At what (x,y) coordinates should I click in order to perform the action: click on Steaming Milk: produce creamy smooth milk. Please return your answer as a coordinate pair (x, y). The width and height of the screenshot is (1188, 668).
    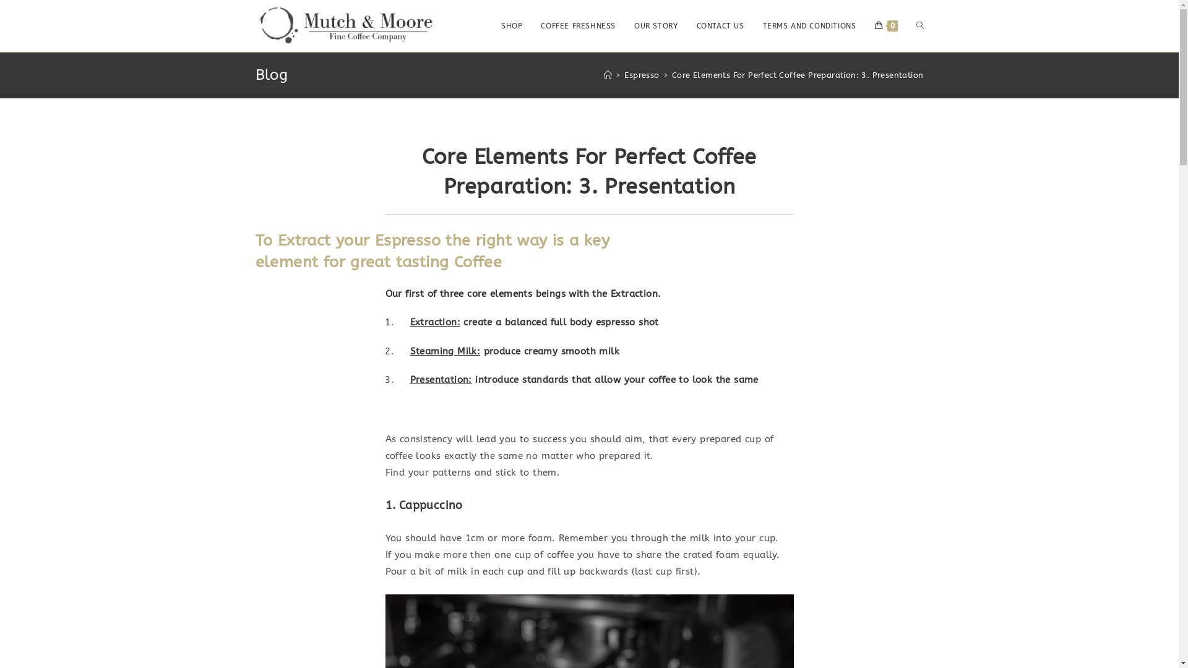
    Looking at the image, I should click on (514, 351).